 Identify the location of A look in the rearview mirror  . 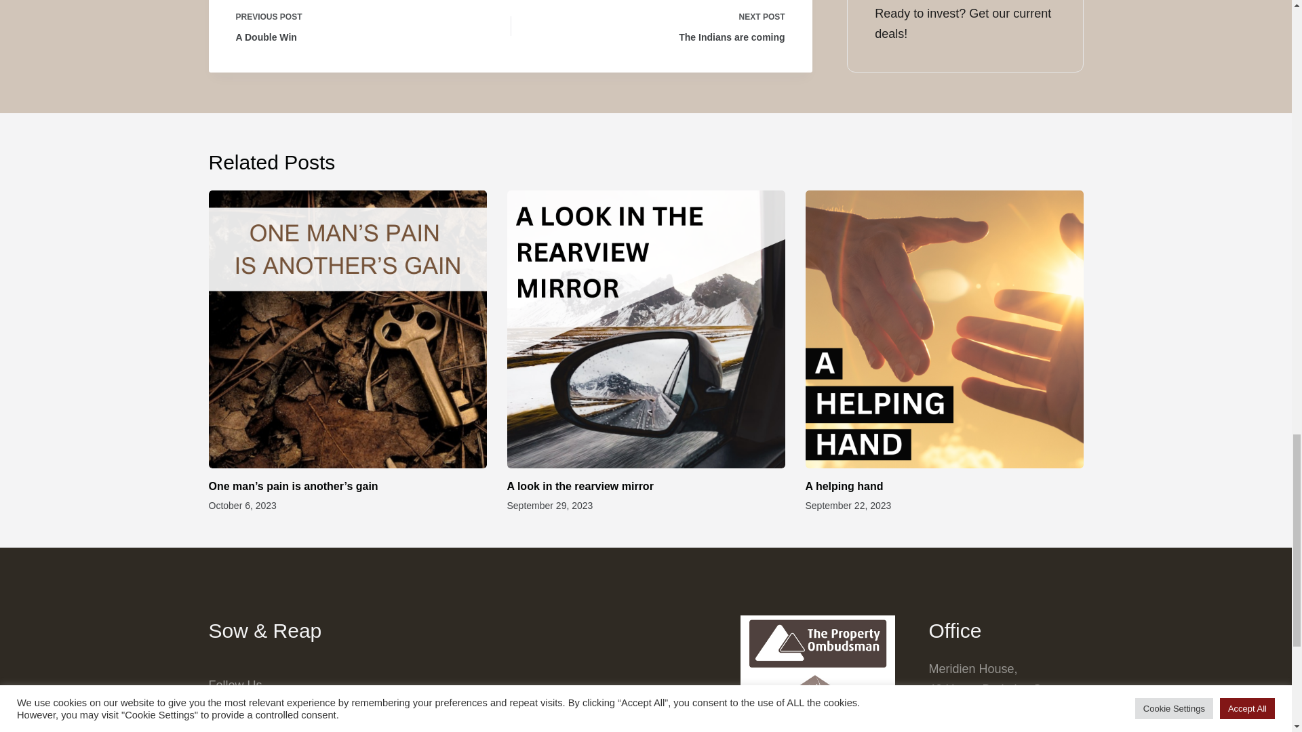
(658, 25).